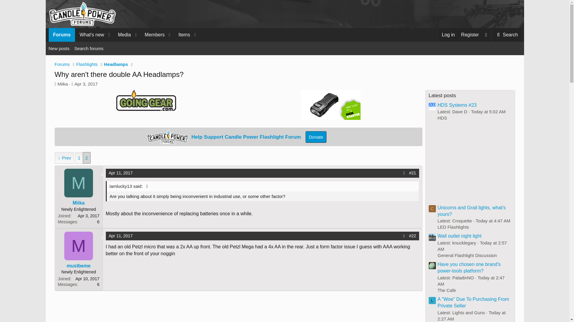 This screenshot has width=574, height=322. Describe the element at coordinates (448, 35) in the screenshot. I see `Log in` at that location.